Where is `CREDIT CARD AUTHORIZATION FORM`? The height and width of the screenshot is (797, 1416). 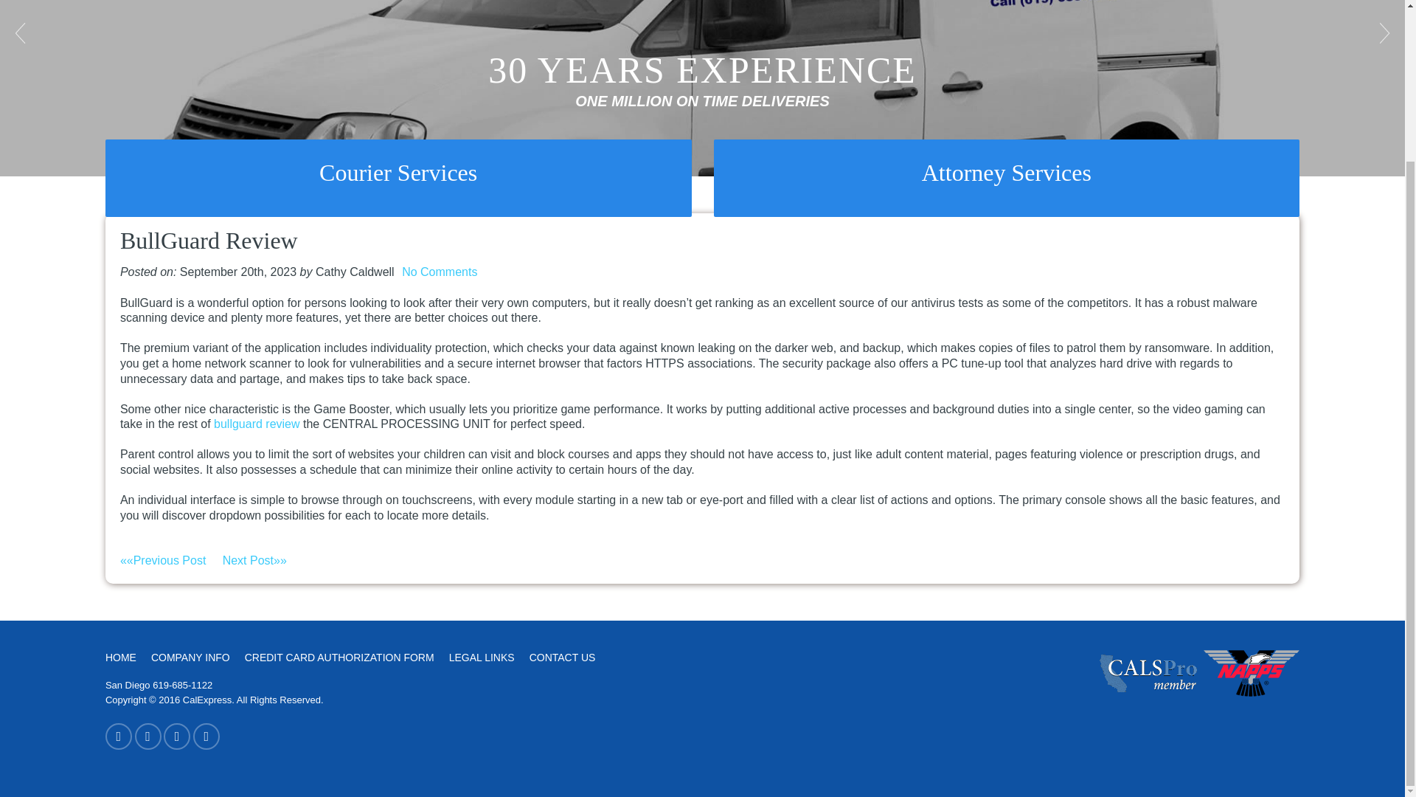
CREDIT CARD AUTHORIZATION FORM is located at coordinates (339, 658).